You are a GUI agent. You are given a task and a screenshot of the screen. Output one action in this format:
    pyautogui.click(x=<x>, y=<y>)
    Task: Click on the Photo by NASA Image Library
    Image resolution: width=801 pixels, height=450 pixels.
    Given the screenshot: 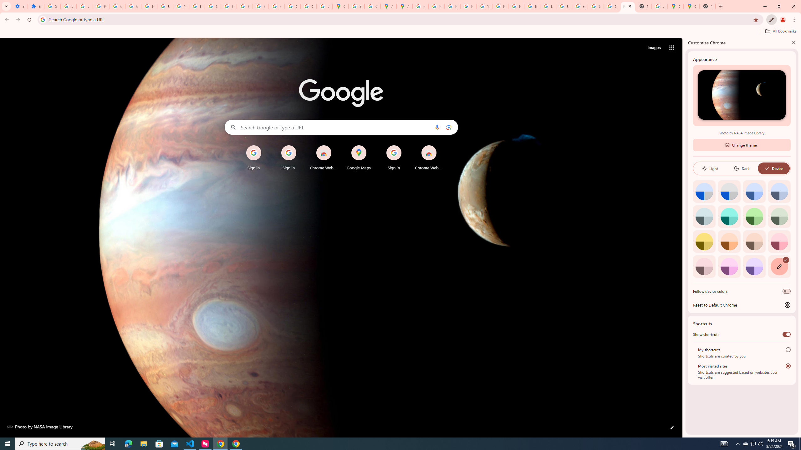 What is the action you would take?
    pyautogui.click(x=742, y=95)
    